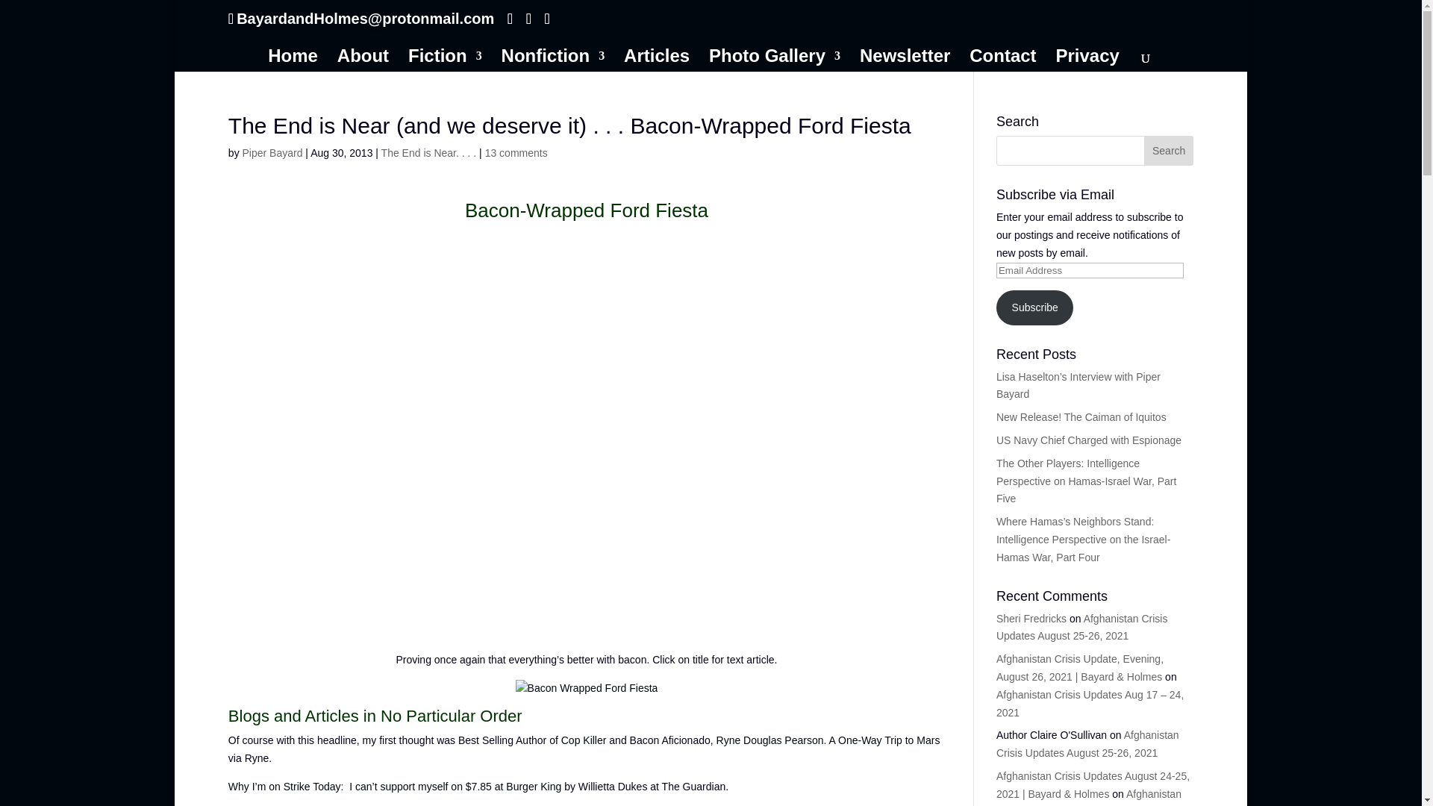 The image size is (1433, 806). Describe the element at coordinates (586, 210) in the screenshot. I see `Bacon-Wrapped Ford Fiesta` at that location.